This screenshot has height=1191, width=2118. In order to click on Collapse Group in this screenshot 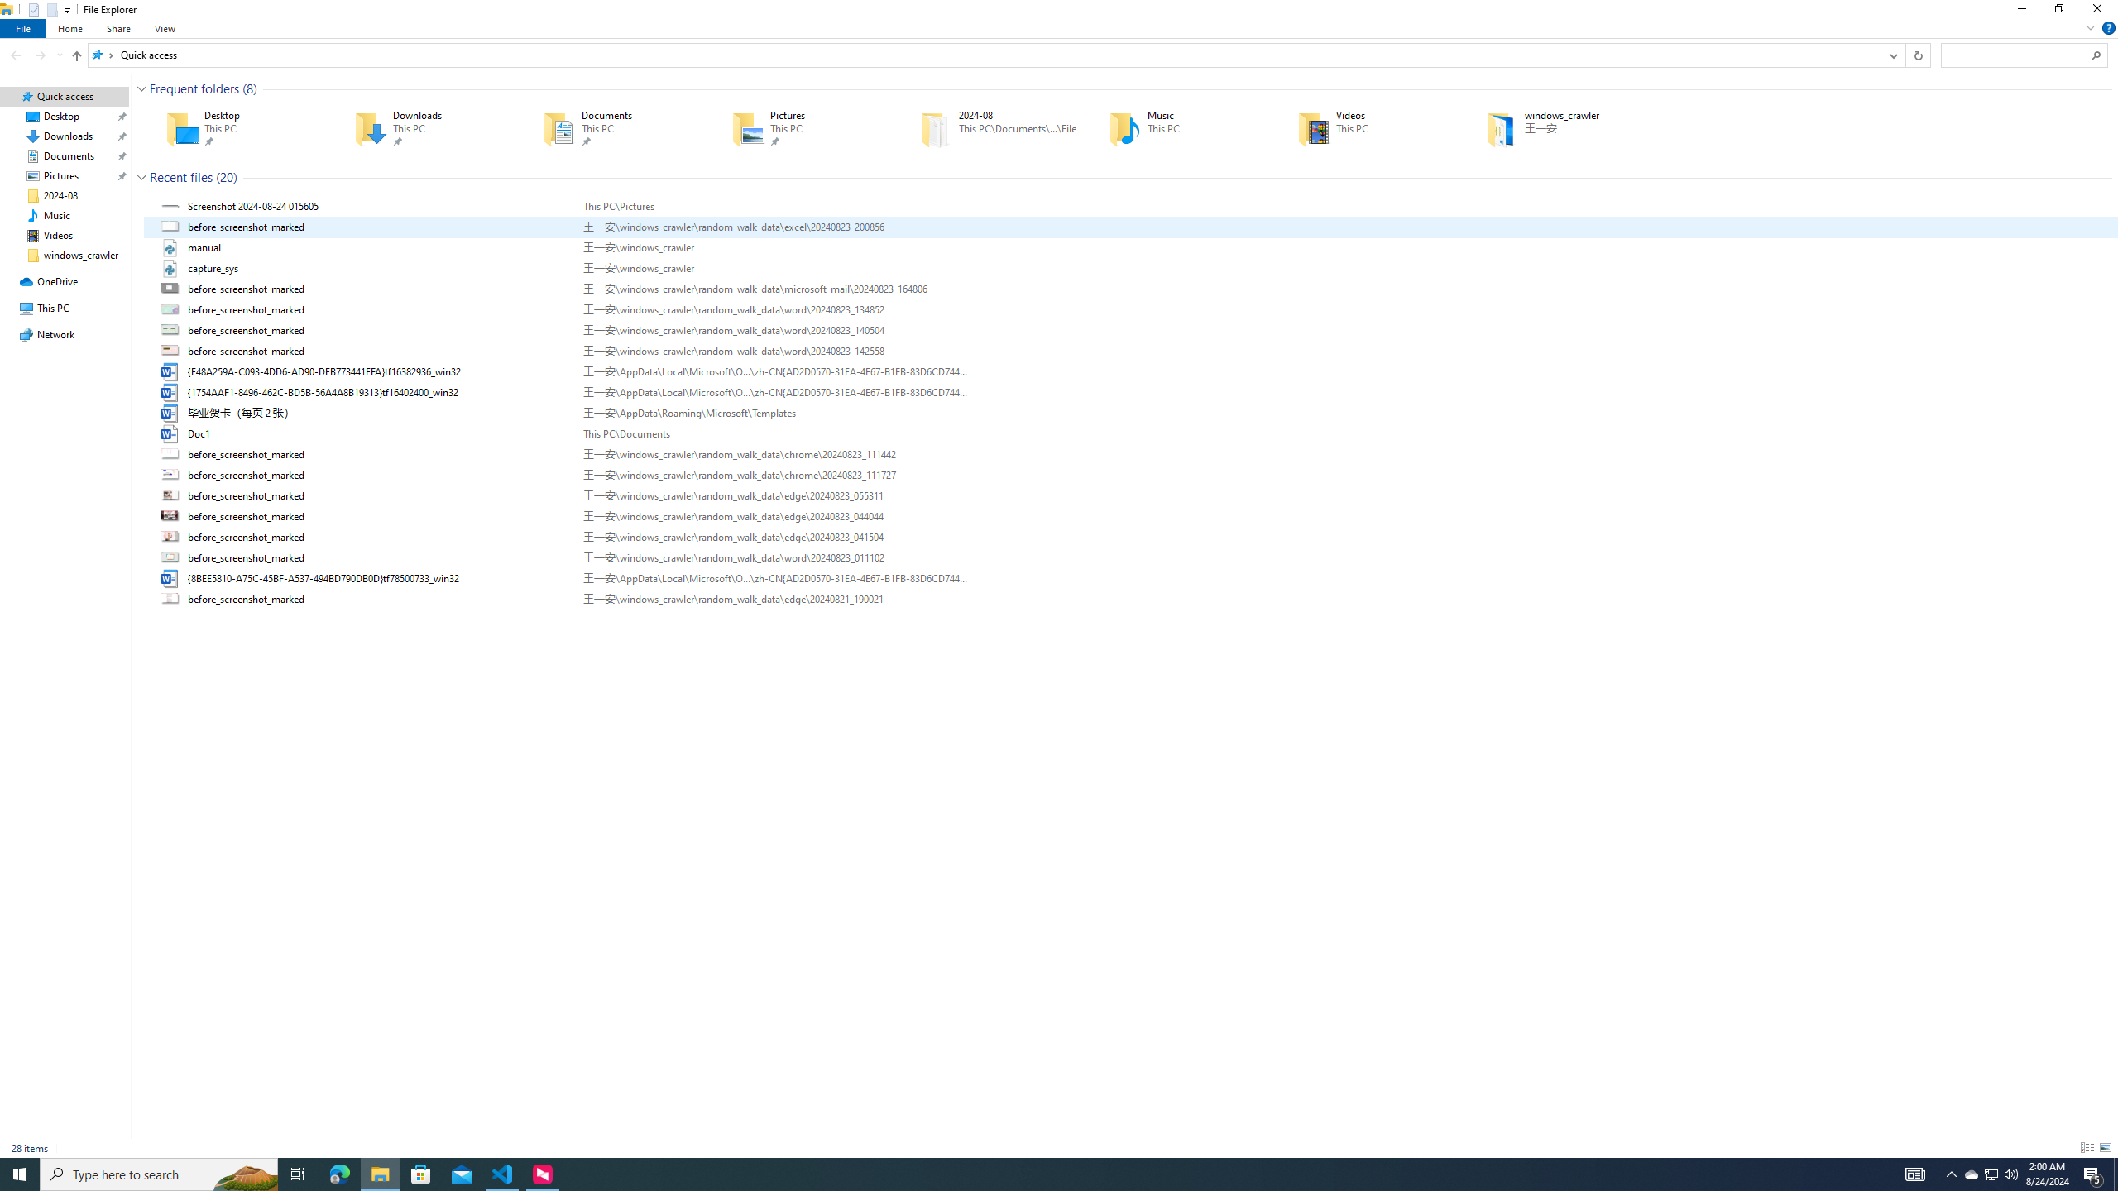, I will do `click(141, 177)`.